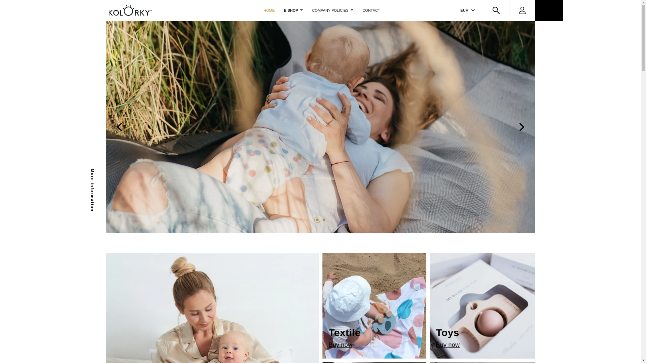 The image size is (646, 363). Describe the element at coordinates (332, 10) in the screenshot. I see `COMPANY POLICIES` at that location.